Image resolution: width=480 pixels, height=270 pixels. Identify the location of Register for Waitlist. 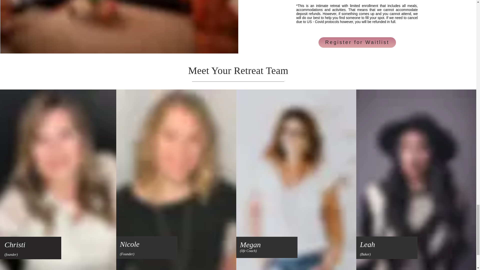
(357, 42).